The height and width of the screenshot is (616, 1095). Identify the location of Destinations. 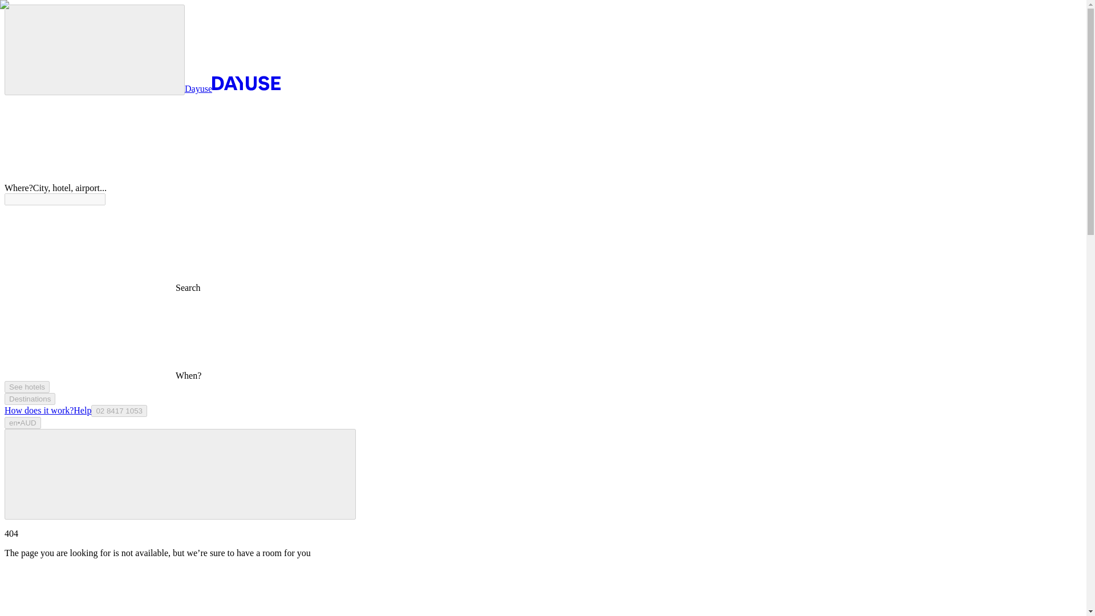
(30, 399).